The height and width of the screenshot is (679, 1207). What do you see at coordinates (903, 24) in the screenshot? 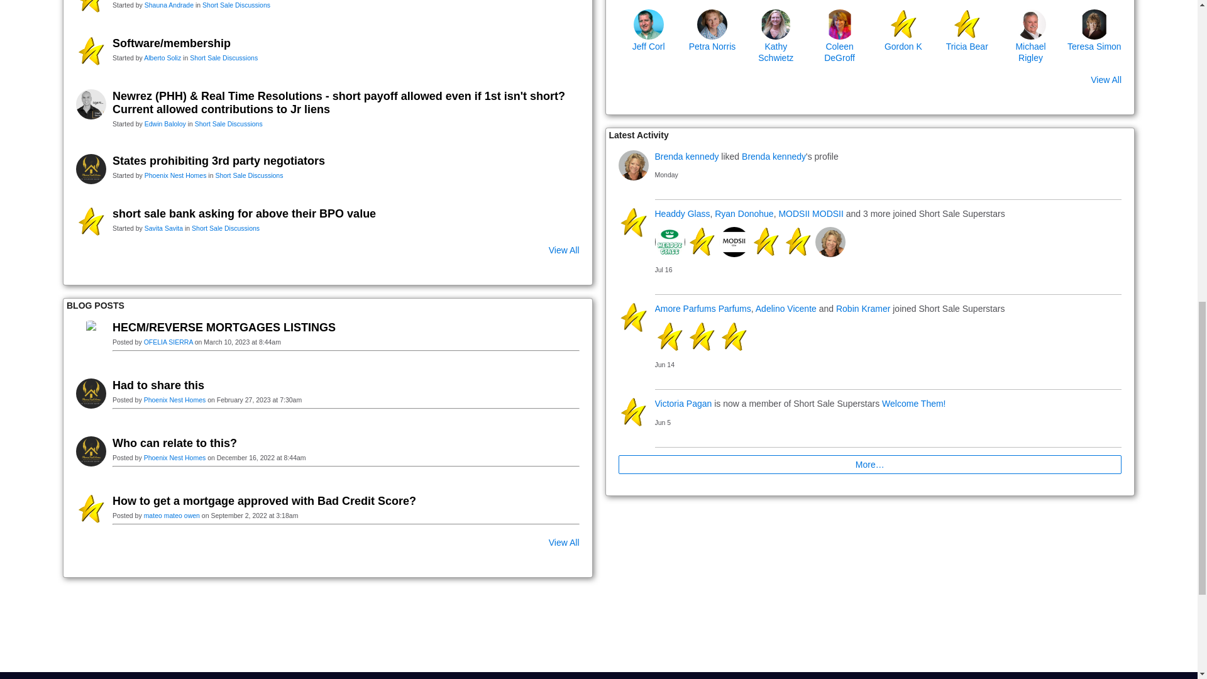
I see `Gordon K` at bounding box center [903, 24].